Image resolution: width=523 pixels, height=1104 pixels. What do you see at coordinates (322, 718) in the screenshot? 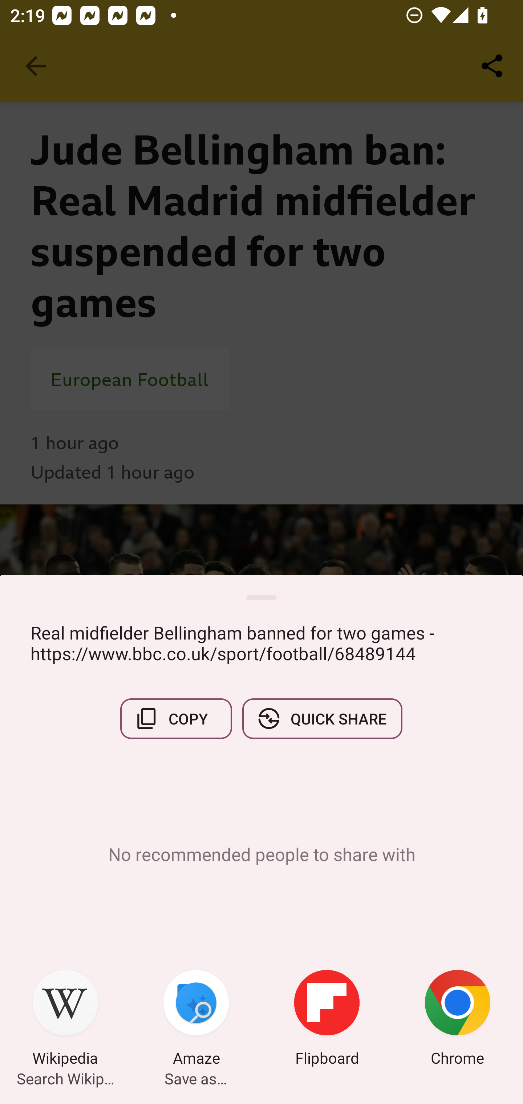
I see `QUICK SHARE` at bounding box center [322, 718].